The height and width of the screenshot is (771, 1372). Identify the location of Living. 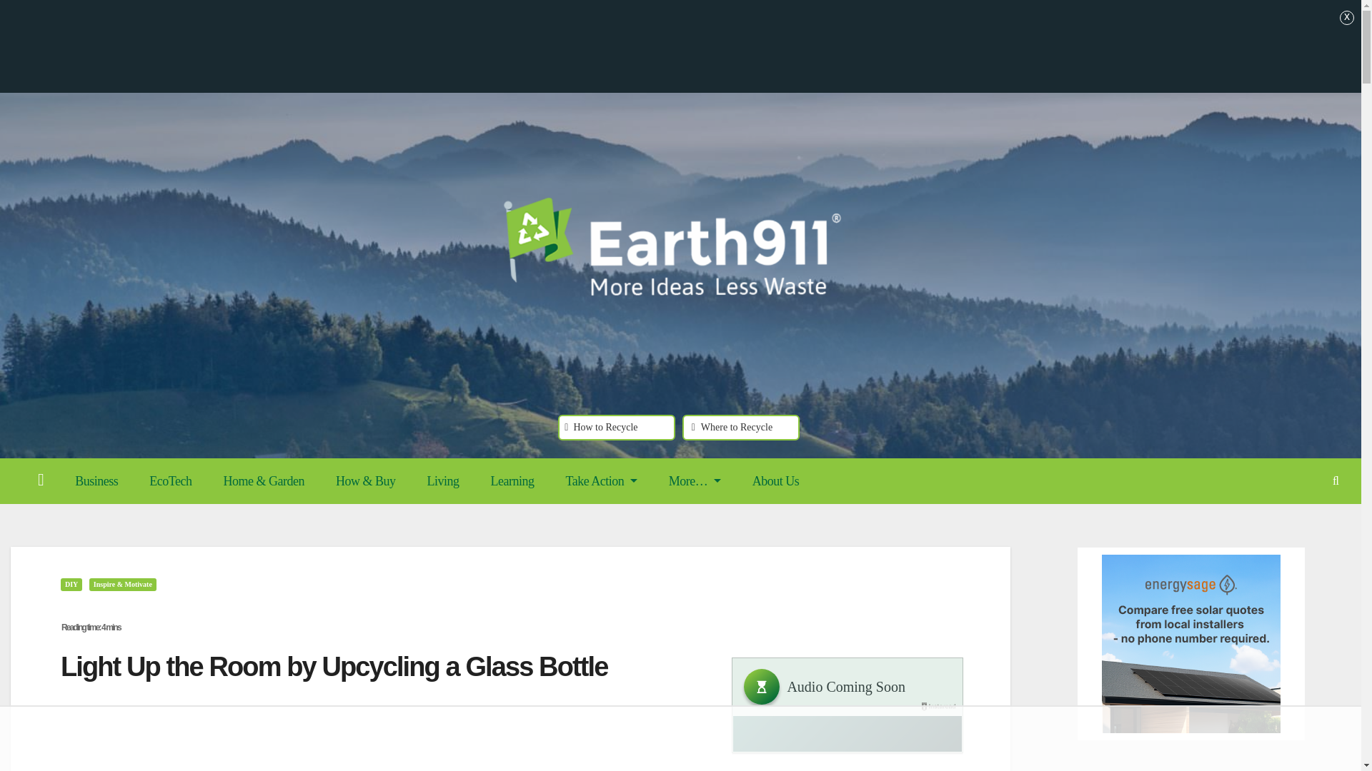
(442, 481).